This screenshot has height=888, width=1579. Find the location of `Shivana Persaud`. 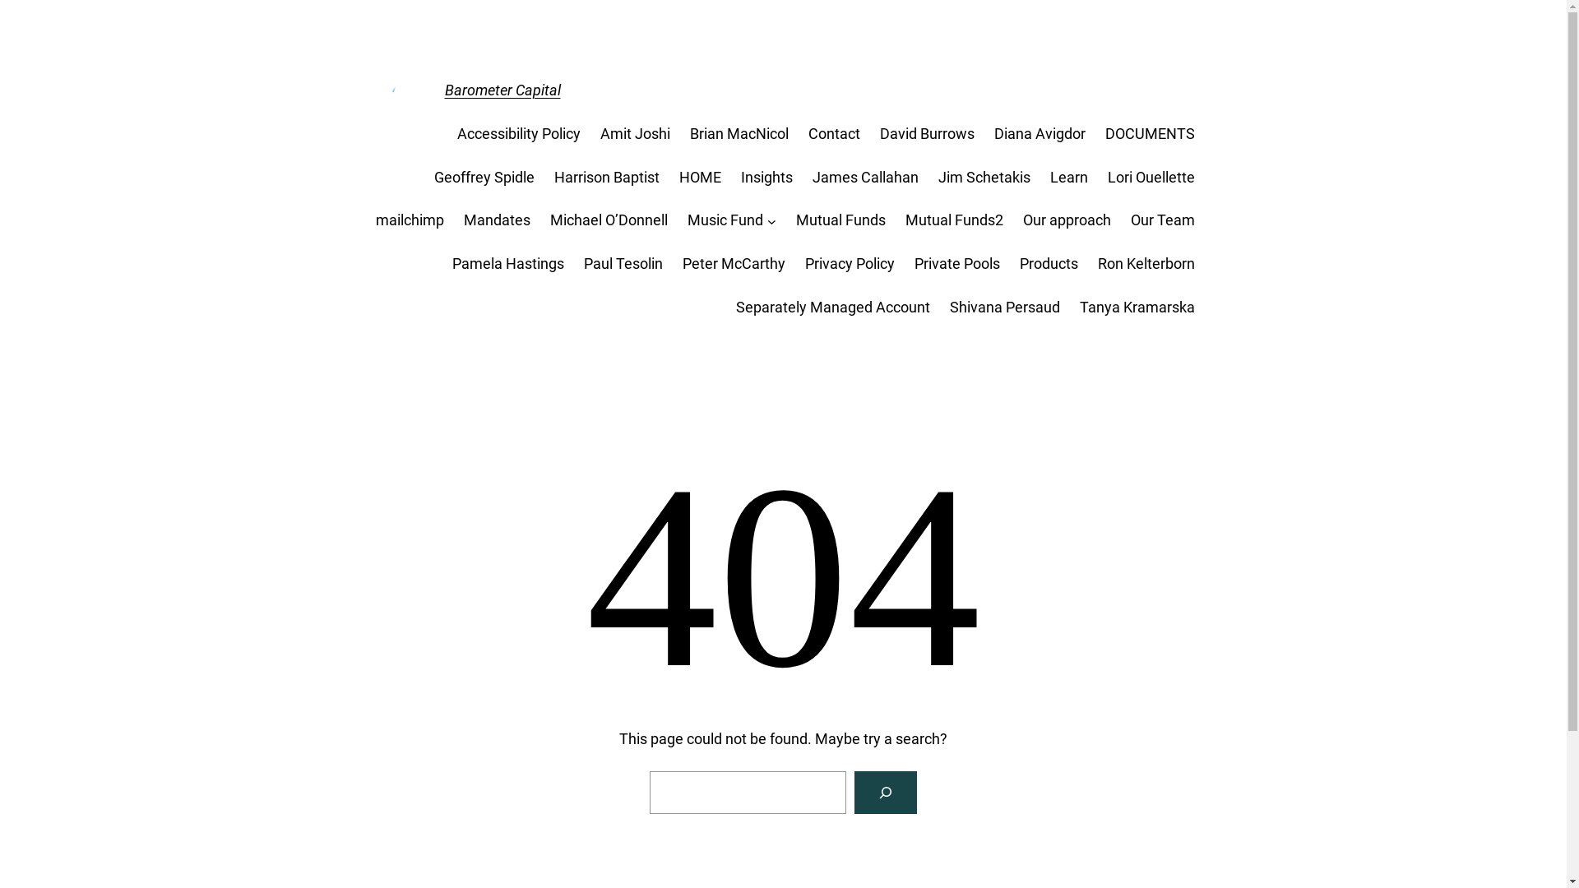

Shivana Persaud is located at coordinates (1004, 308).